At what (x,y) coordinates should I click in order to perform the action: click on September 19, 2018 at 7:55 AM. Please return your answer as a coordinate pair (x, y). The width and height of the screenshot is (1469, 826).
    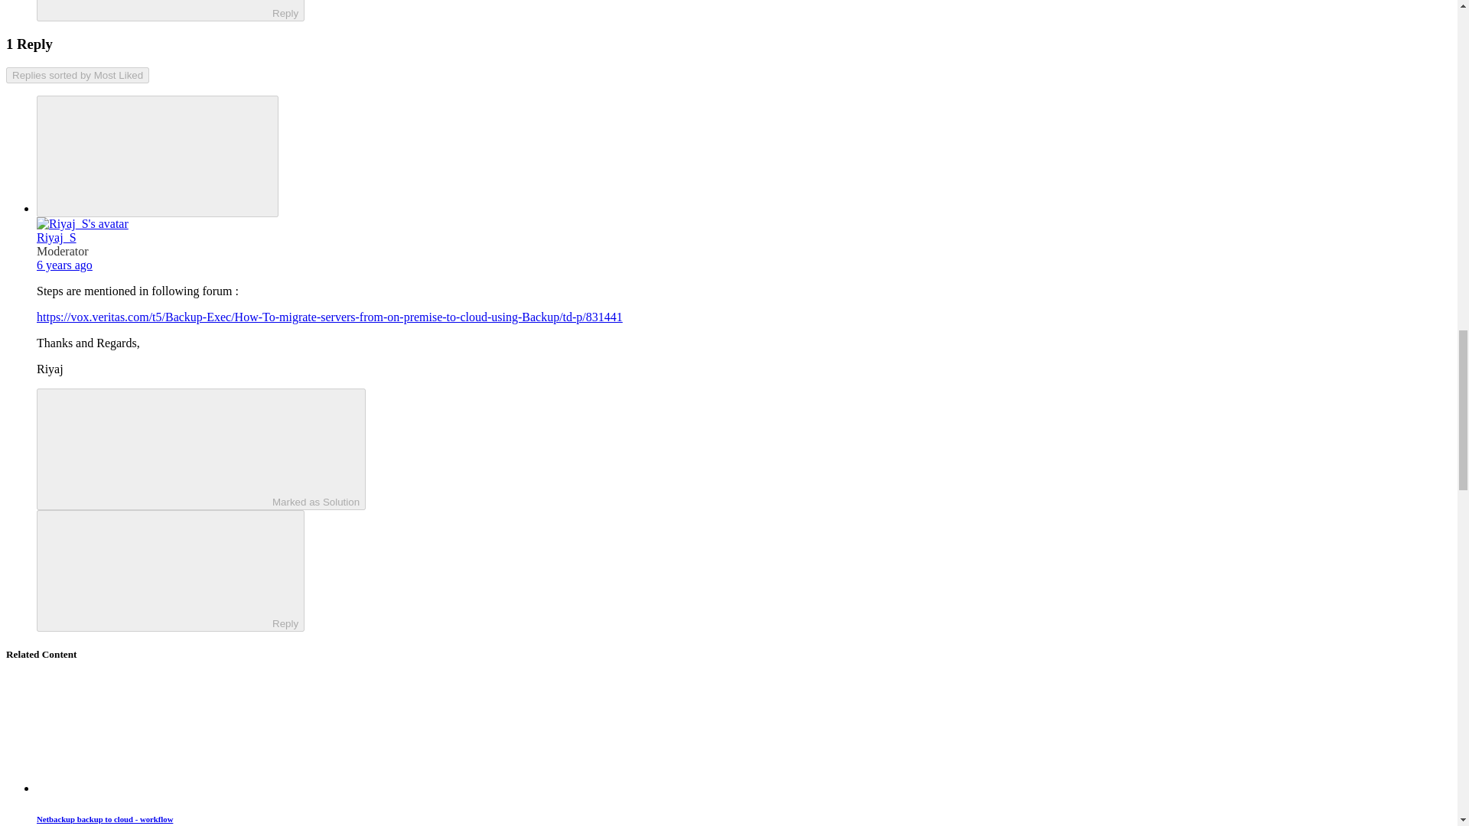
    Looking at the image, I should click on (64, 265).